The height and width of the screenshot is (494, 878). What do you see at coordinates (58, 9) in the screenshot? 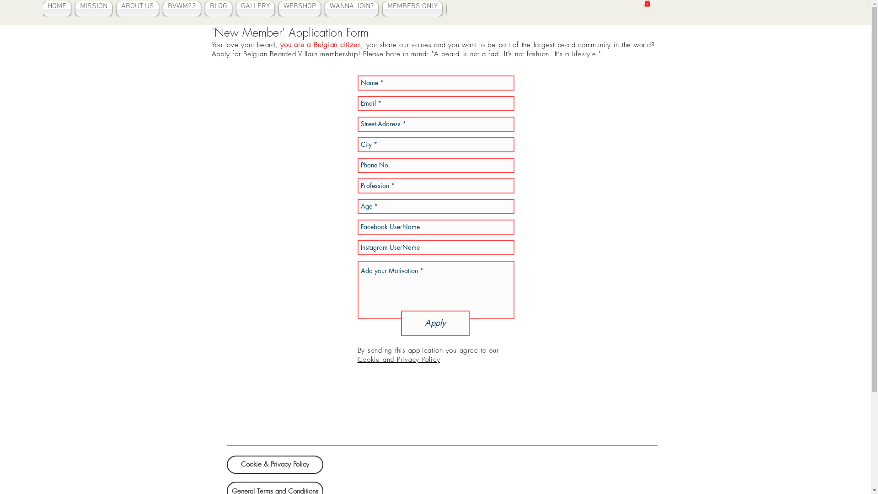
I see `HOME` at bounding box center [58, 9].